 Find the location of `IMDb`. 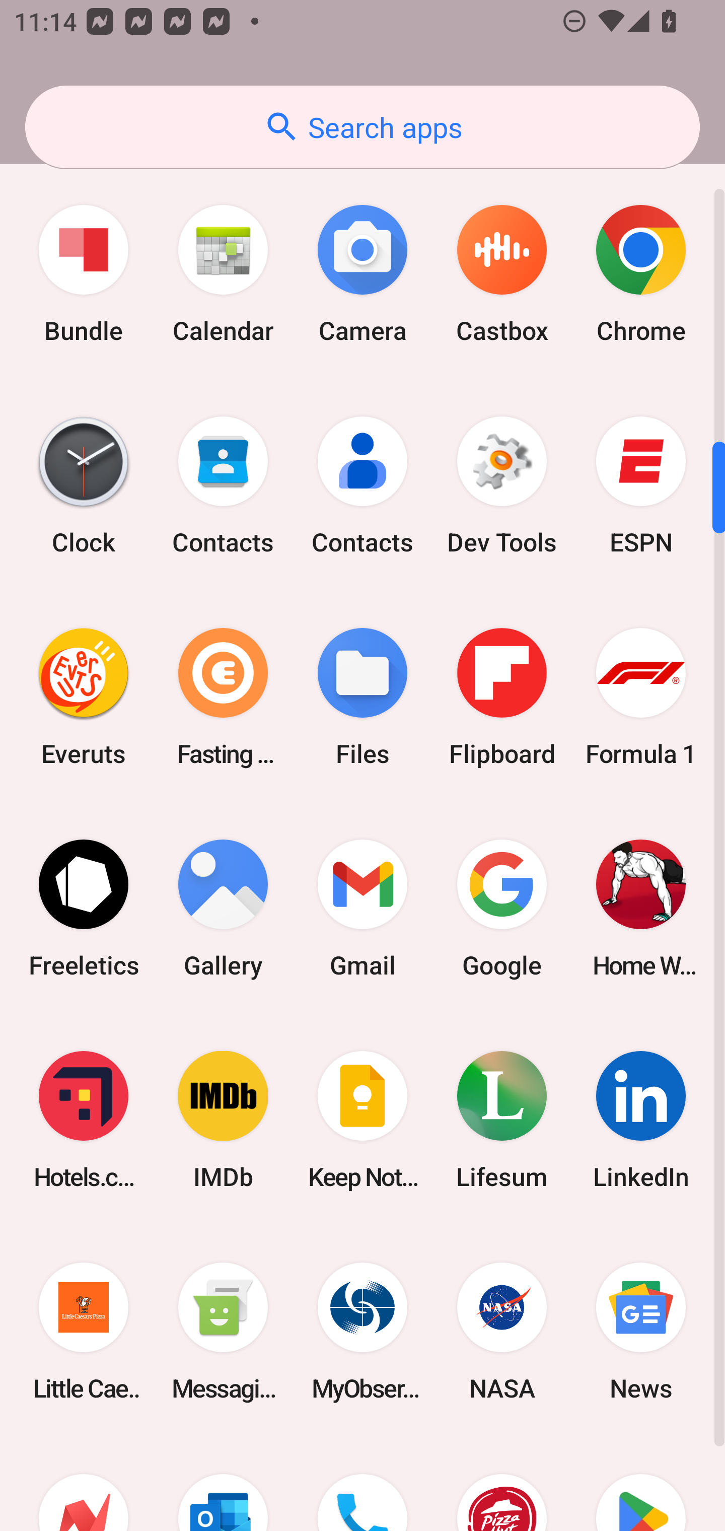

IMDb is located at coordinates (223, 1120).